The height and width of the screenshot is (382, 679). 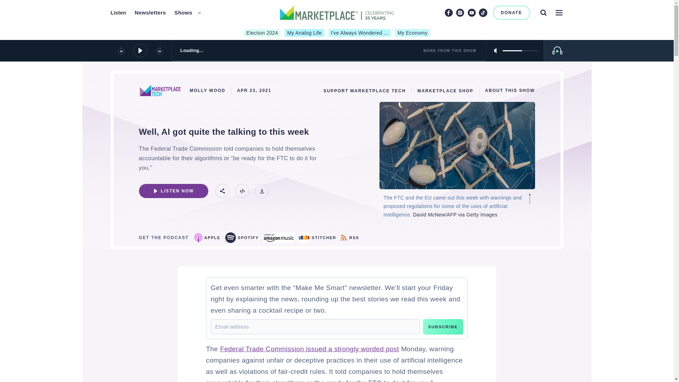 What do you see at coordinates (262, 191) in the screenshot?
I see `Download Track` at bounding box center [262, 191].